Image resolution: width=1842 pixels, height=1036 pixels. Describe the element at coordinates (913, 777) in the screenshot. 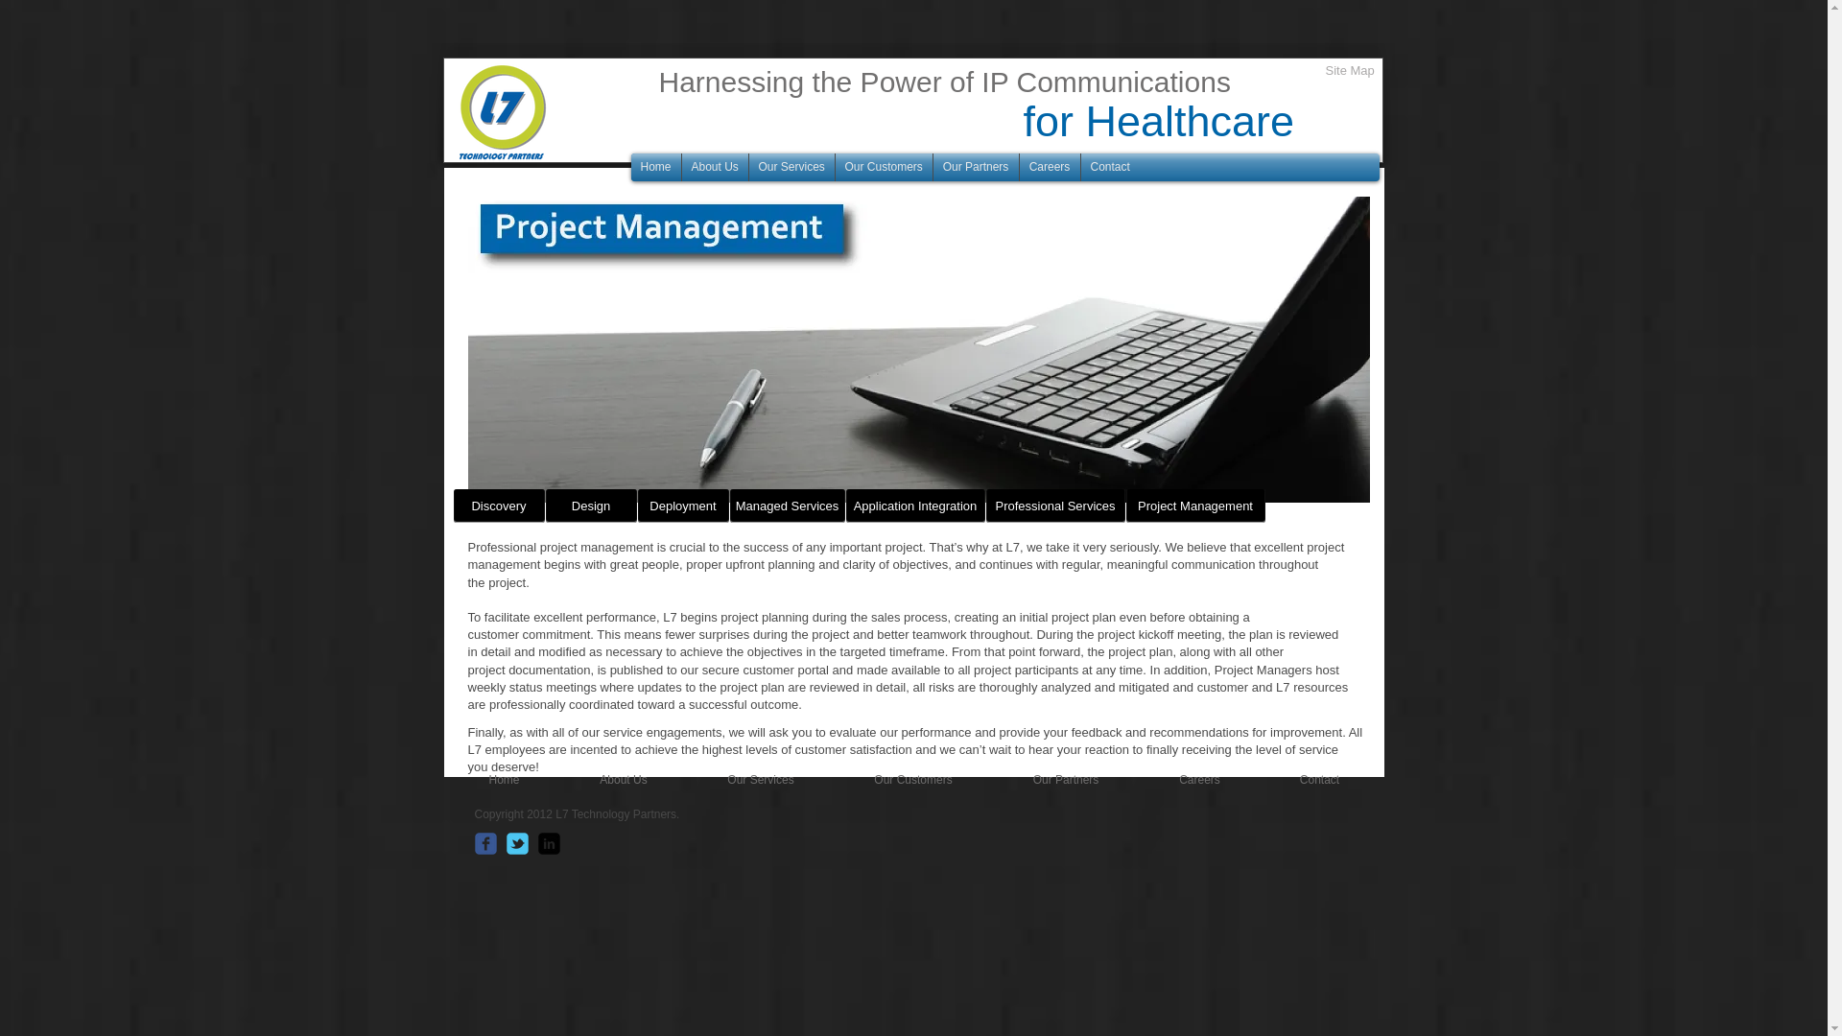

I see `Our Customers` at that location.